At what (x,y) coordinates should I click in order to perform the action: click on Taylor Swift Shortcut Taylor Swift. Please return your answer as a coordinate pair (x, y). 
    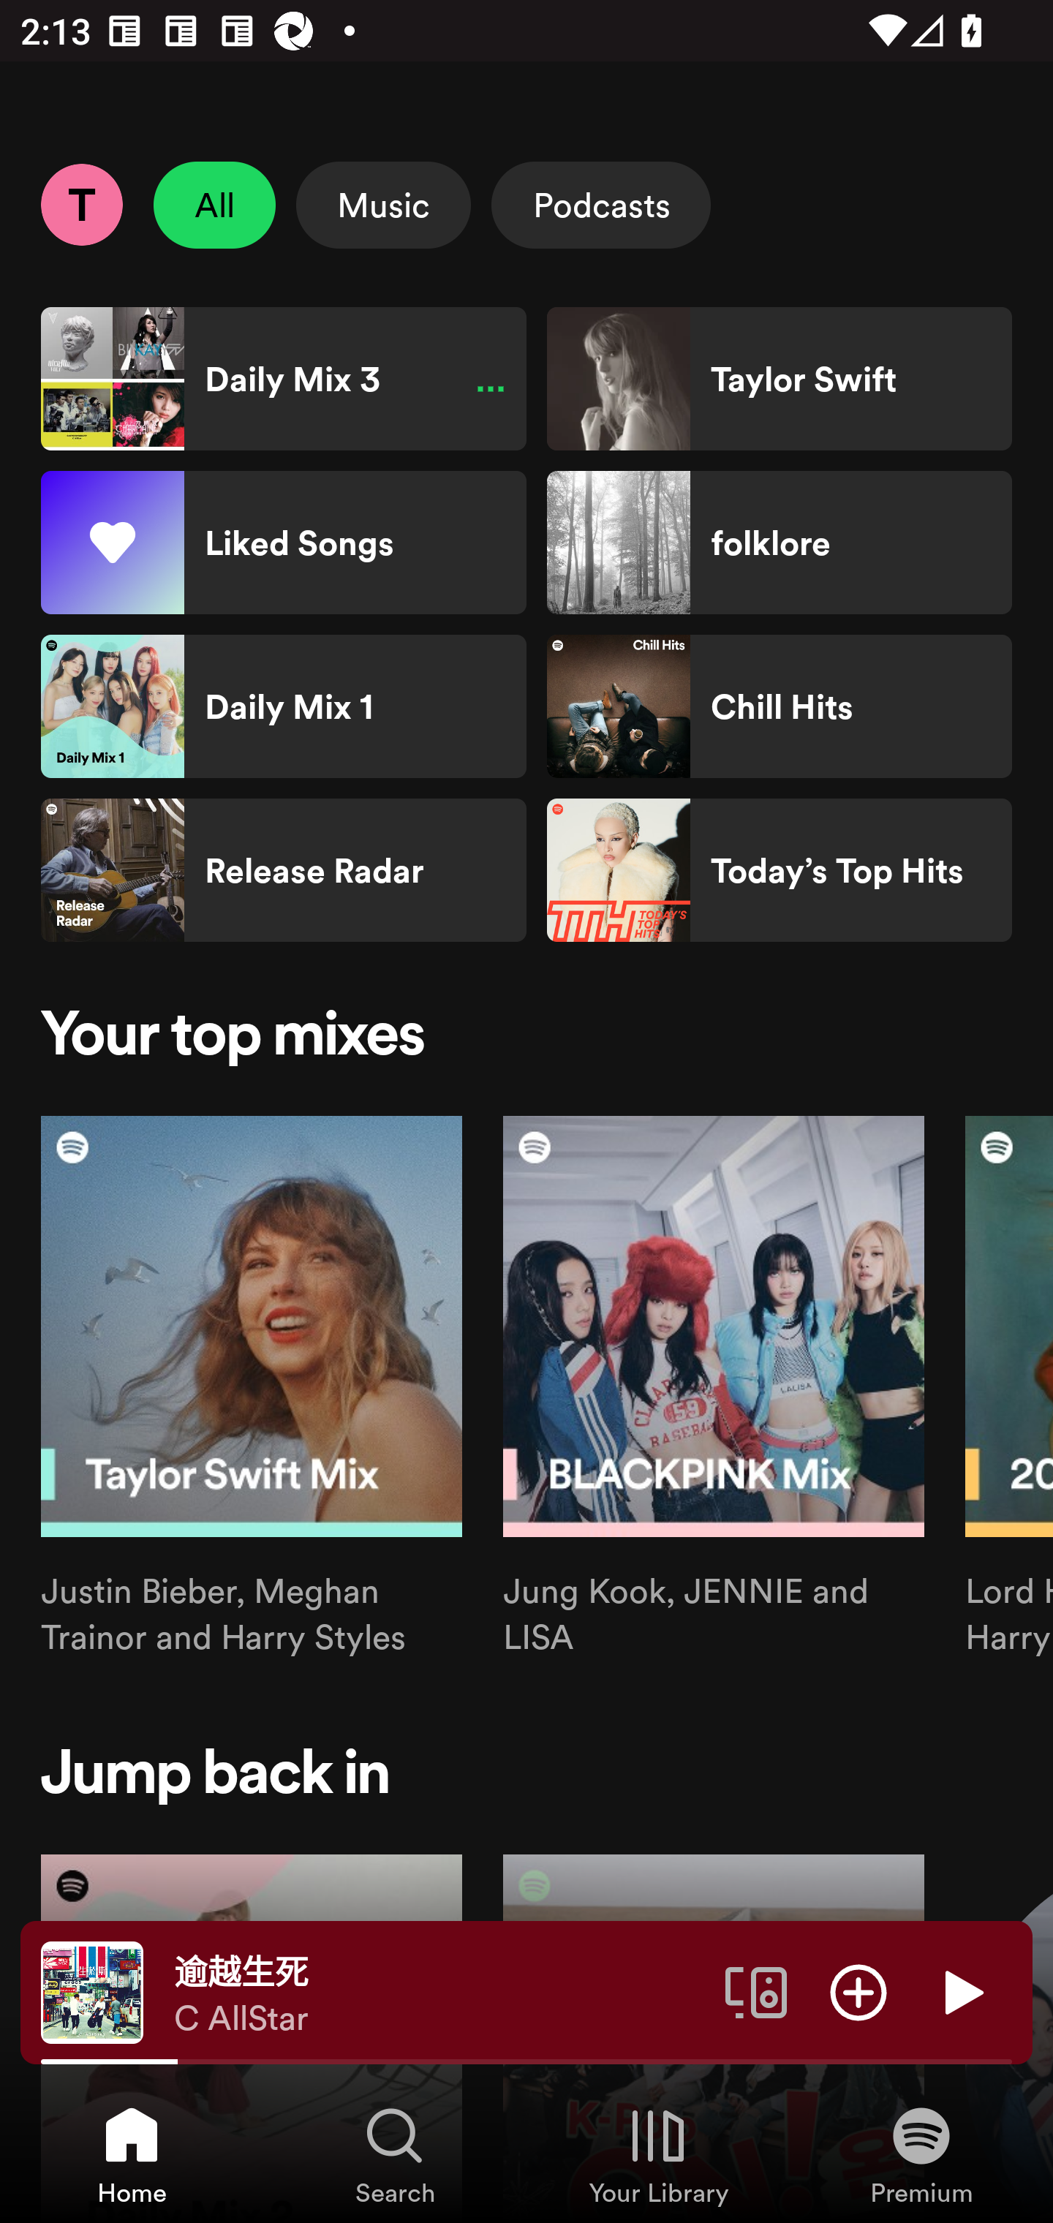
    Looking at the image, I should click on (779, 379).